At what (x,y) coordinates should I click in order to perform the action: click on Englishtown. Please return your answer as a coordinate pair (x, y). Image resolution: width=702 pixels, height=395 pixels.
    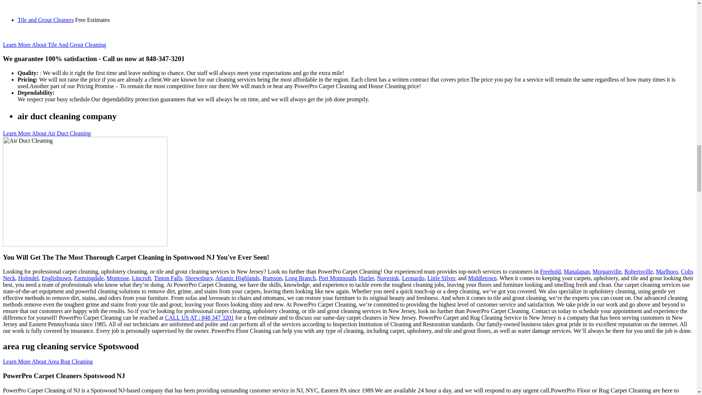
    Looking at the image, I should click on (56, 278).